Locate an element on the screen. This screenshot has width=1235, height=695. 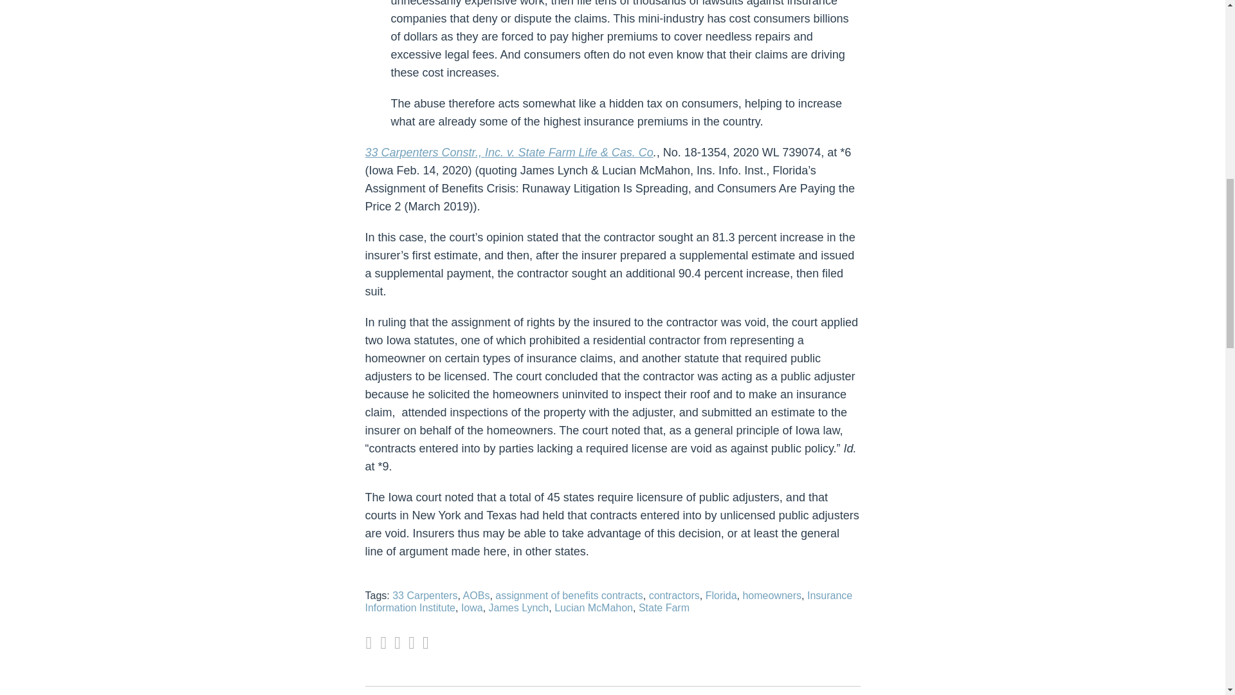
homeowners is located at coordinates (772, 595).